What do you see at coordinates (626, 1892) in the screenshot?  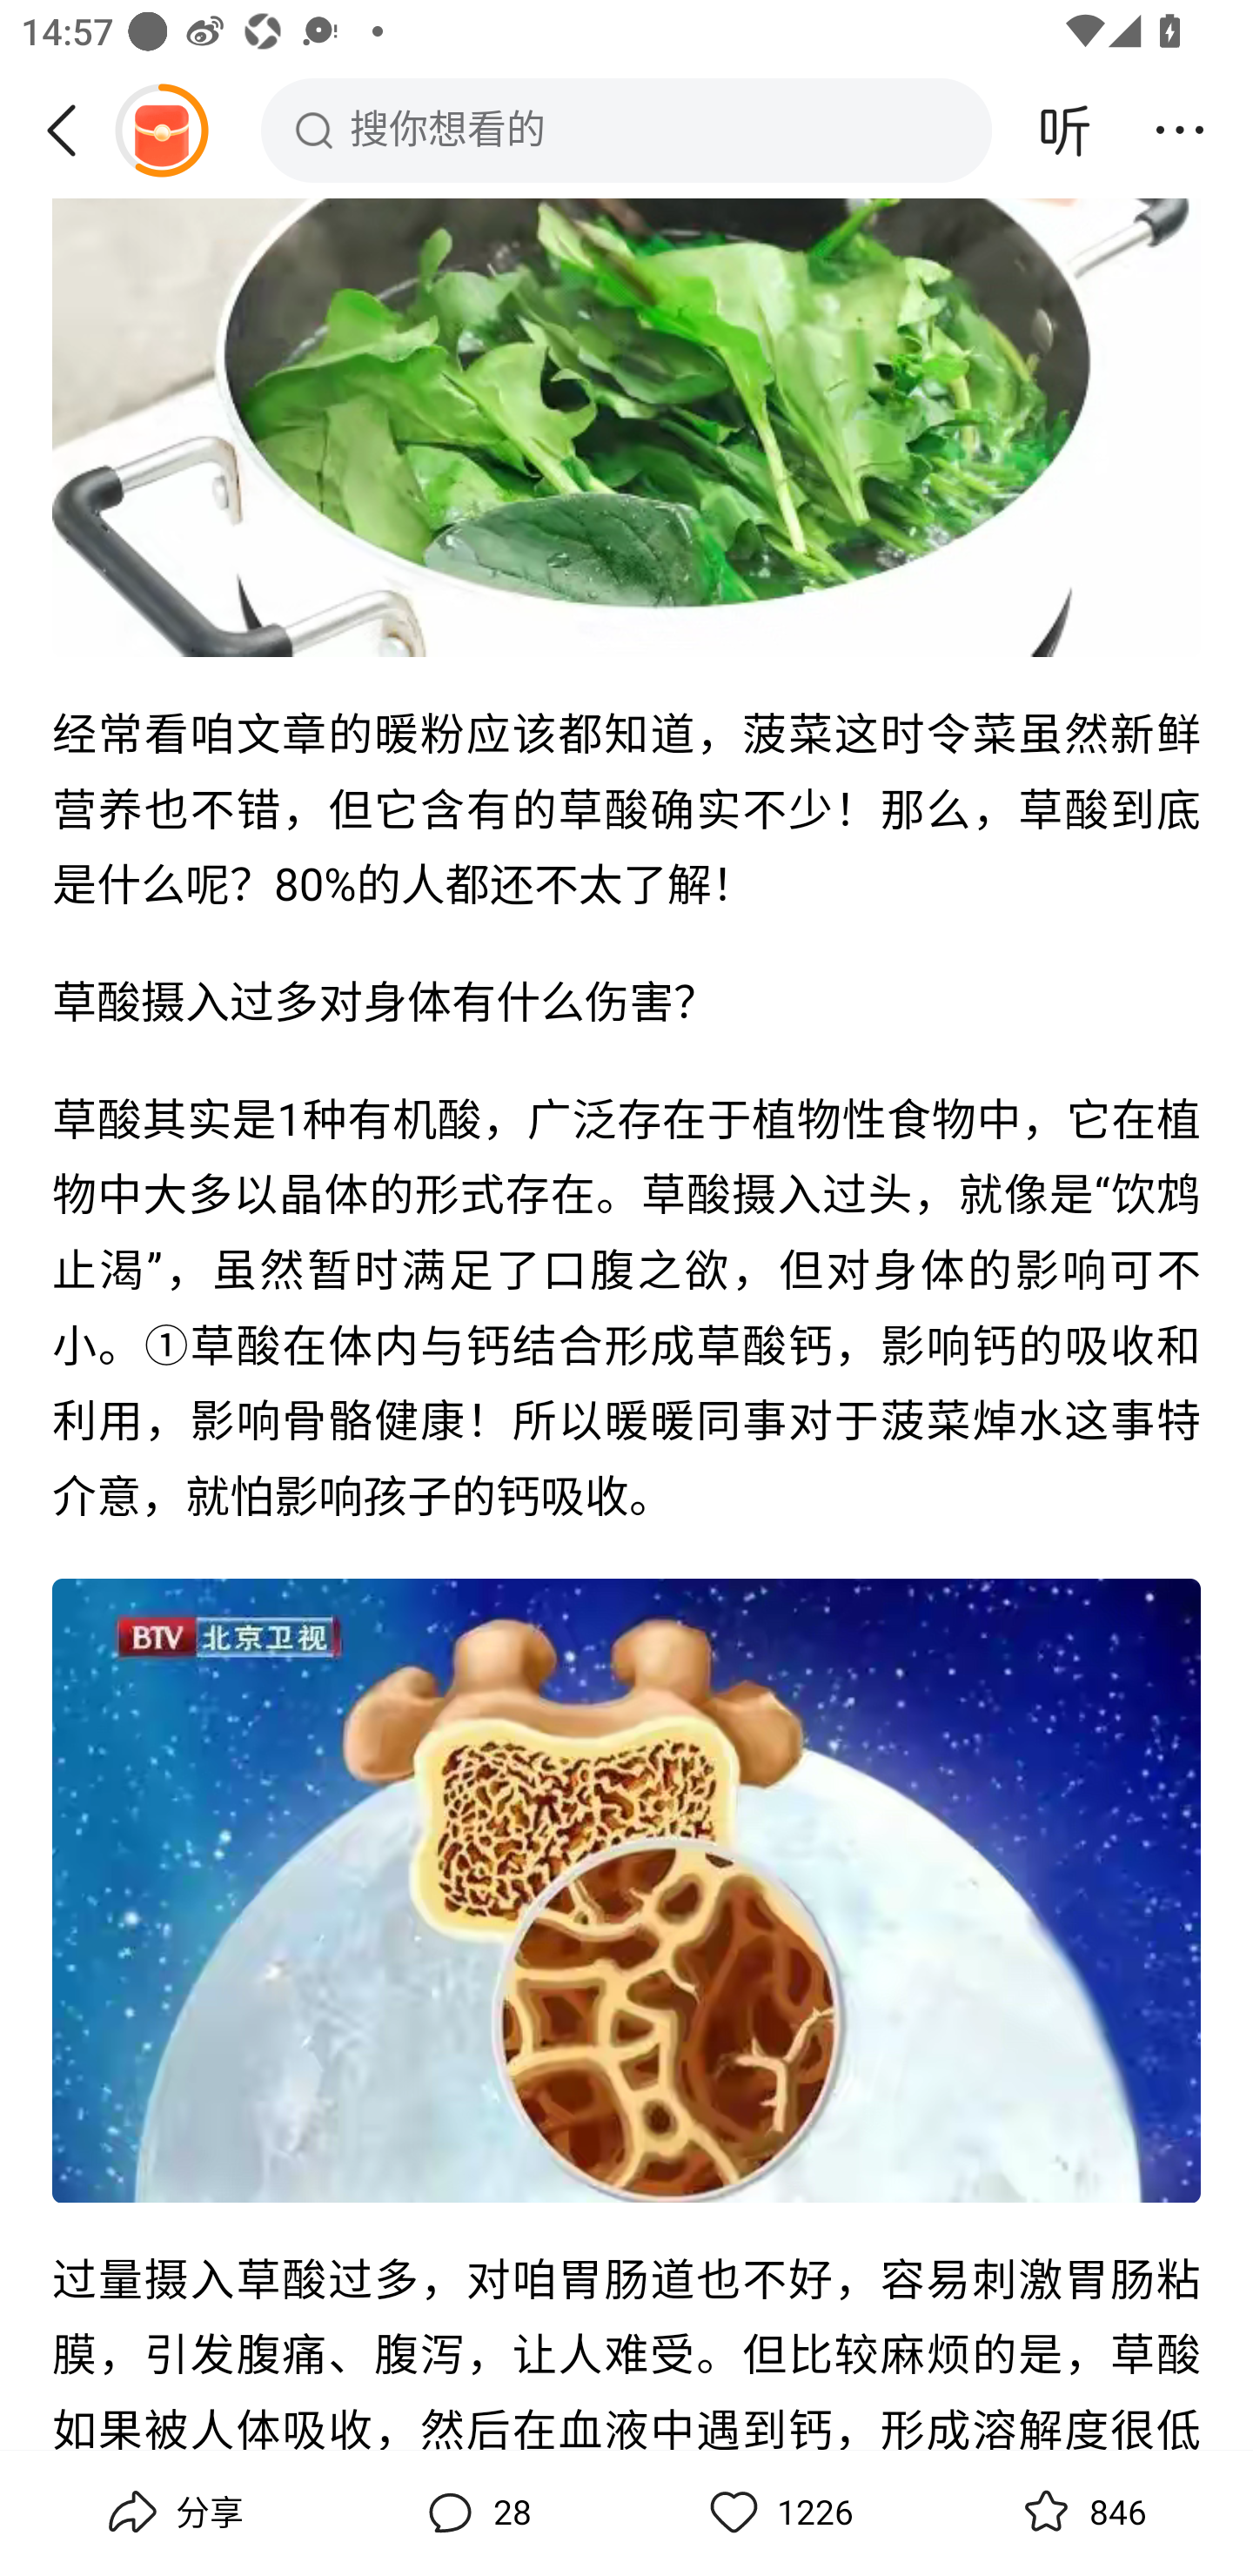 I see `图片，点击识别内容` at bounding box center [626, 1892].